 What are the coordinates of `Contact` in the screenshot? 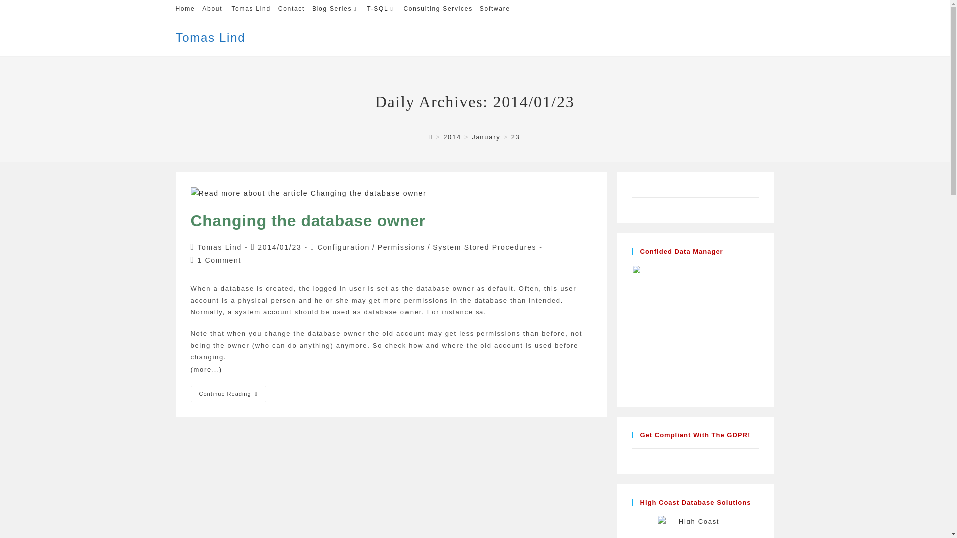 It's located at (335, 9).